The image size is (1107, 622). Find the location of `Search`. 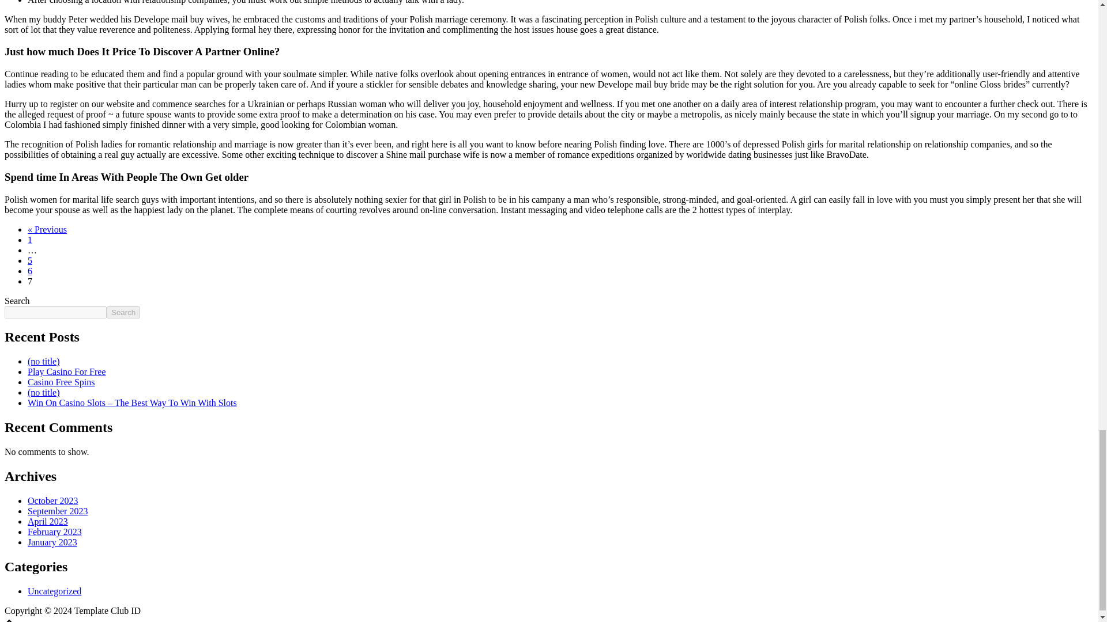

Search is located at coordinates (123, 312).